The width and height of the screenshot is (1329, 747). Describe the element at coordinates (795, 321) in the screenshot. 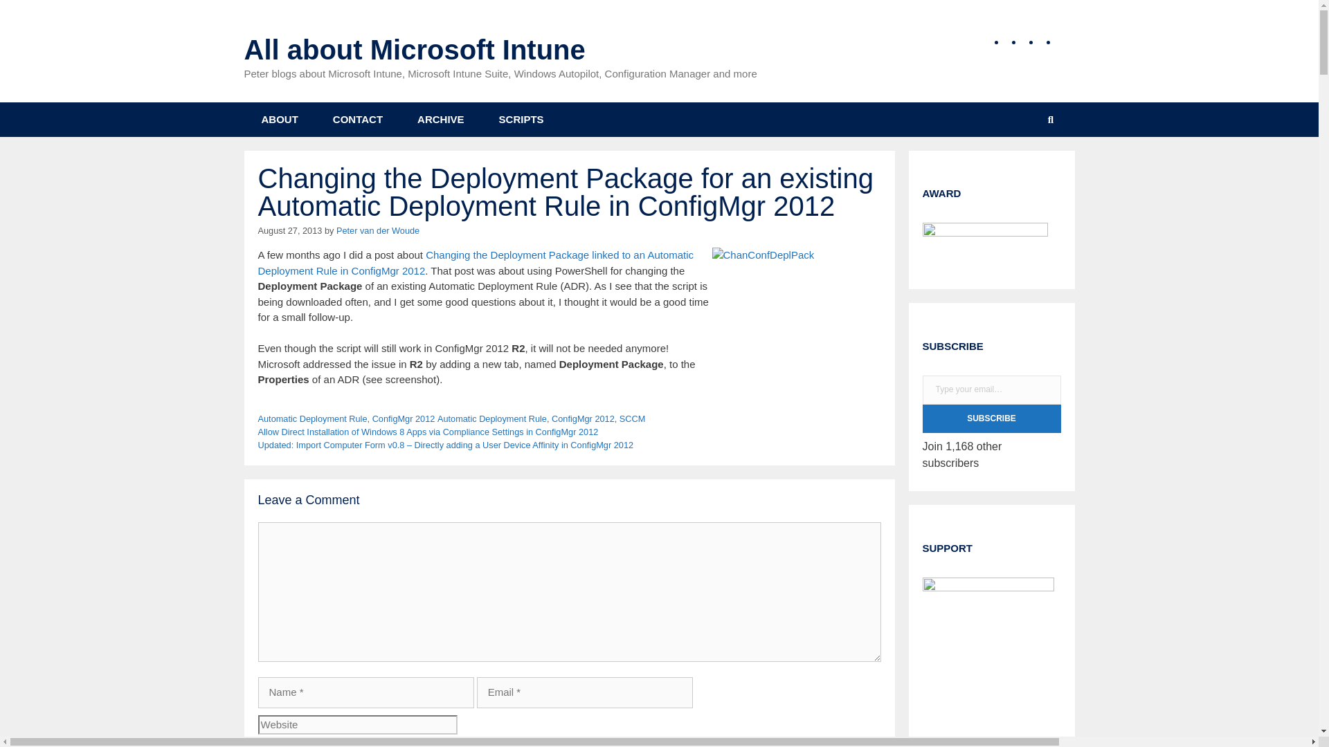

I see `ChanConfDeplPack` at that location.